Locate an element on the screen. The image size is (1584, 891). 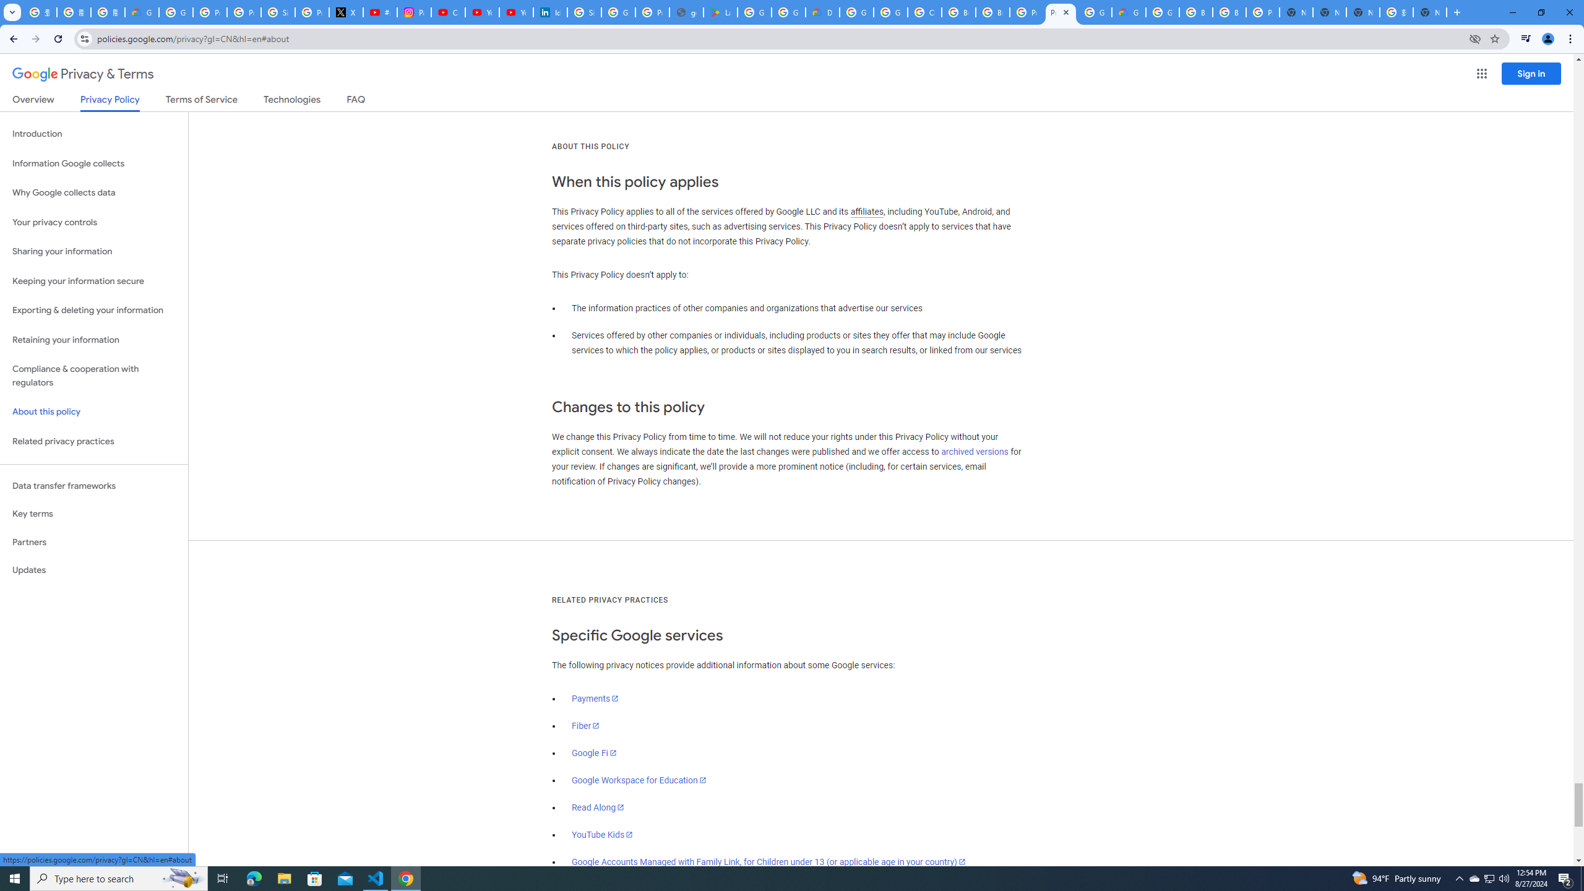
X is located at coordinates (346, 12).